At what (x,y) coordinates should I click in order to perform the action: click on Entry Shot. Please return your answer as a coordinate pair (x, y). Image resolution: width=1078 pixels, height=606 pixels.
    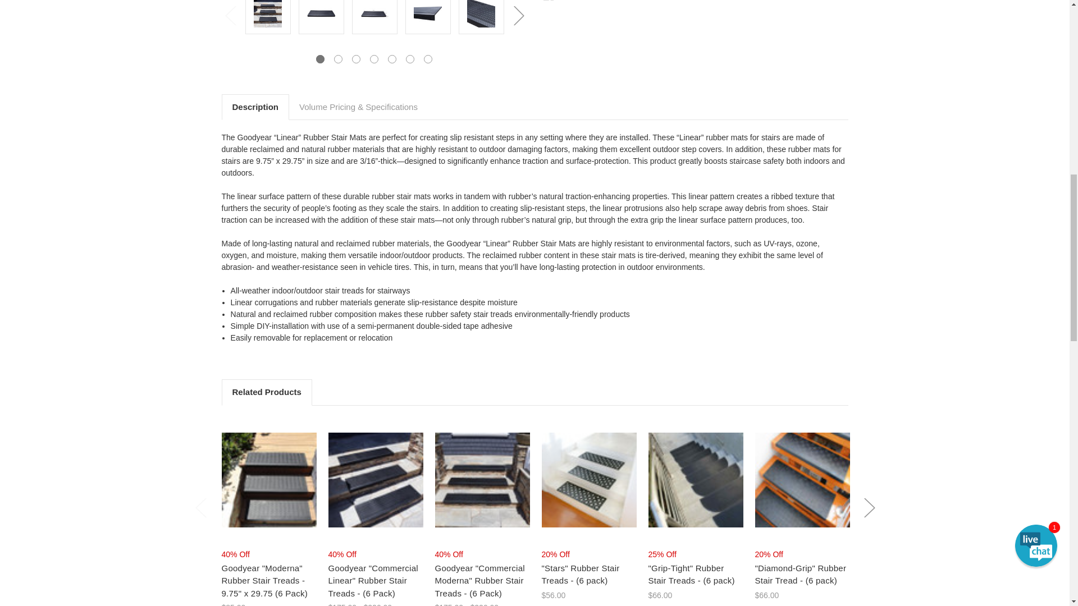
    Looking at the image, I should click on (268, 480).